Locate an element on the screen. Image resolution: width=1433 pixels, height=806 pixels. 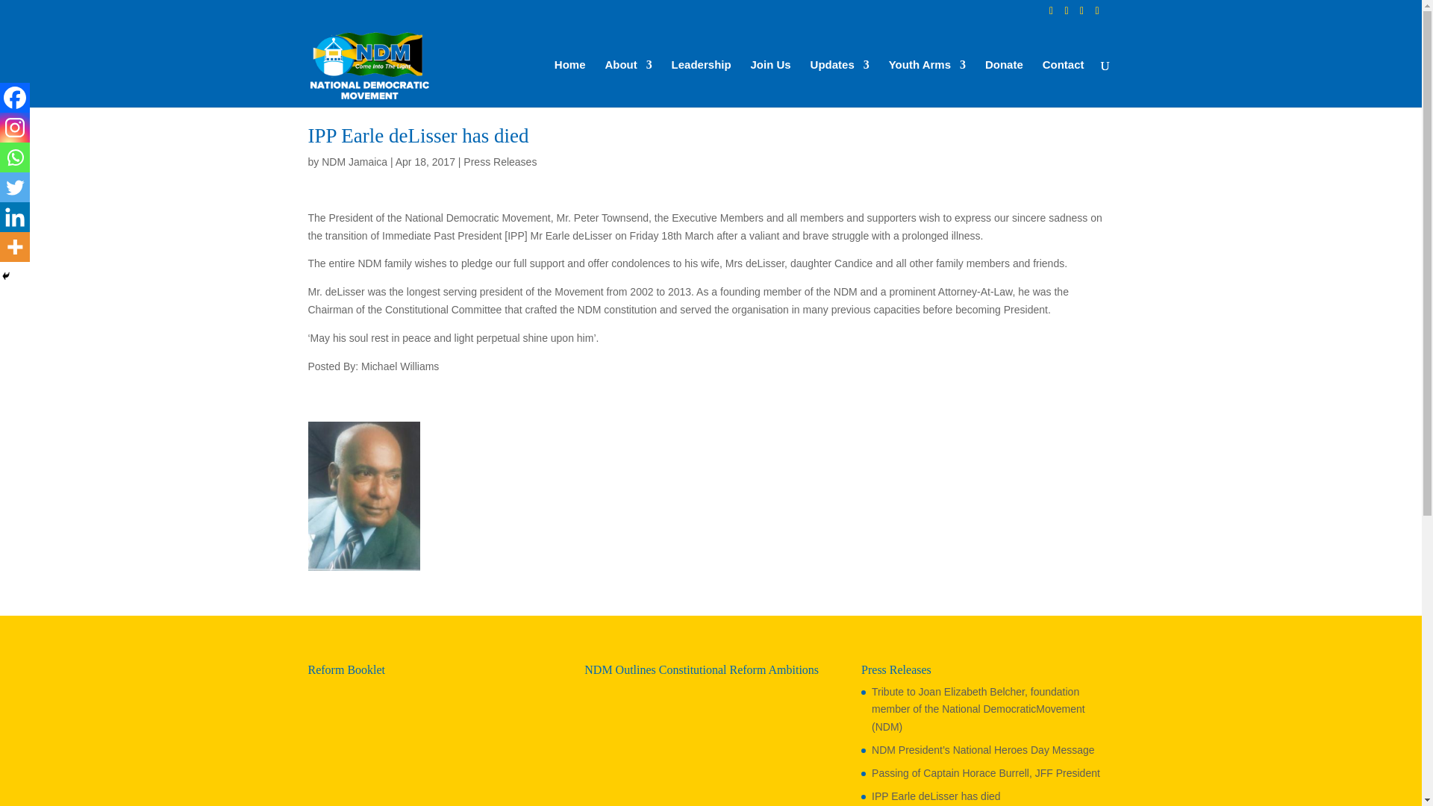
Youth Arms is located at coordinates (927, 83).